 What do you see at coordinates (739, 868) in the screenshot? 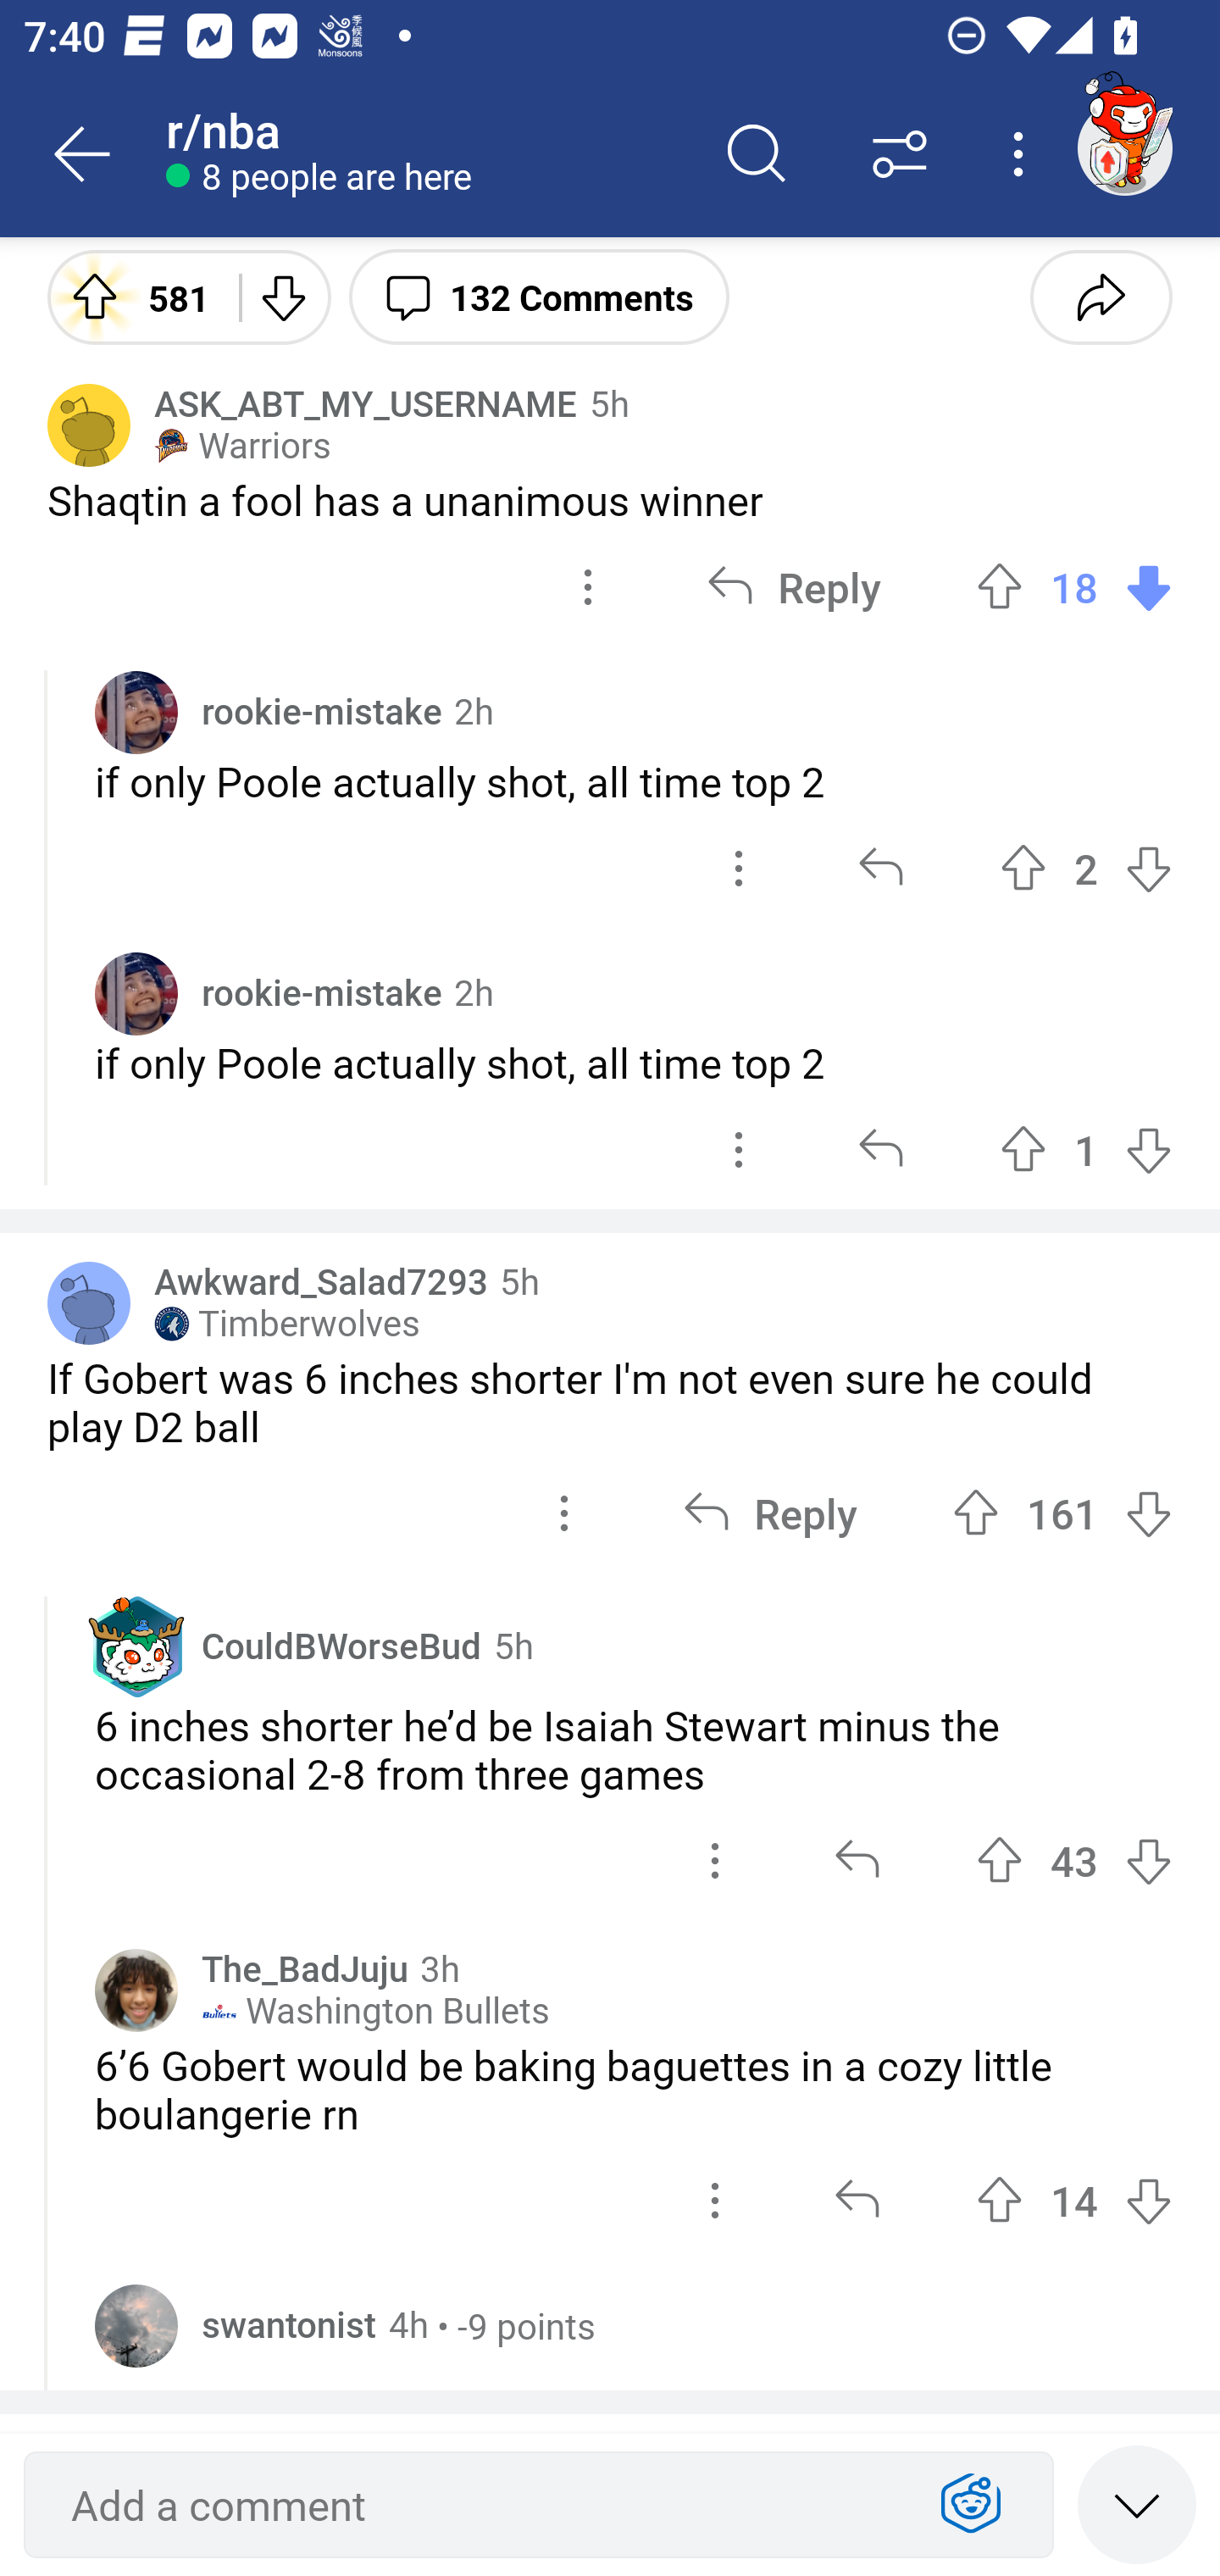
I see `options` at bounding box center [739, 868].